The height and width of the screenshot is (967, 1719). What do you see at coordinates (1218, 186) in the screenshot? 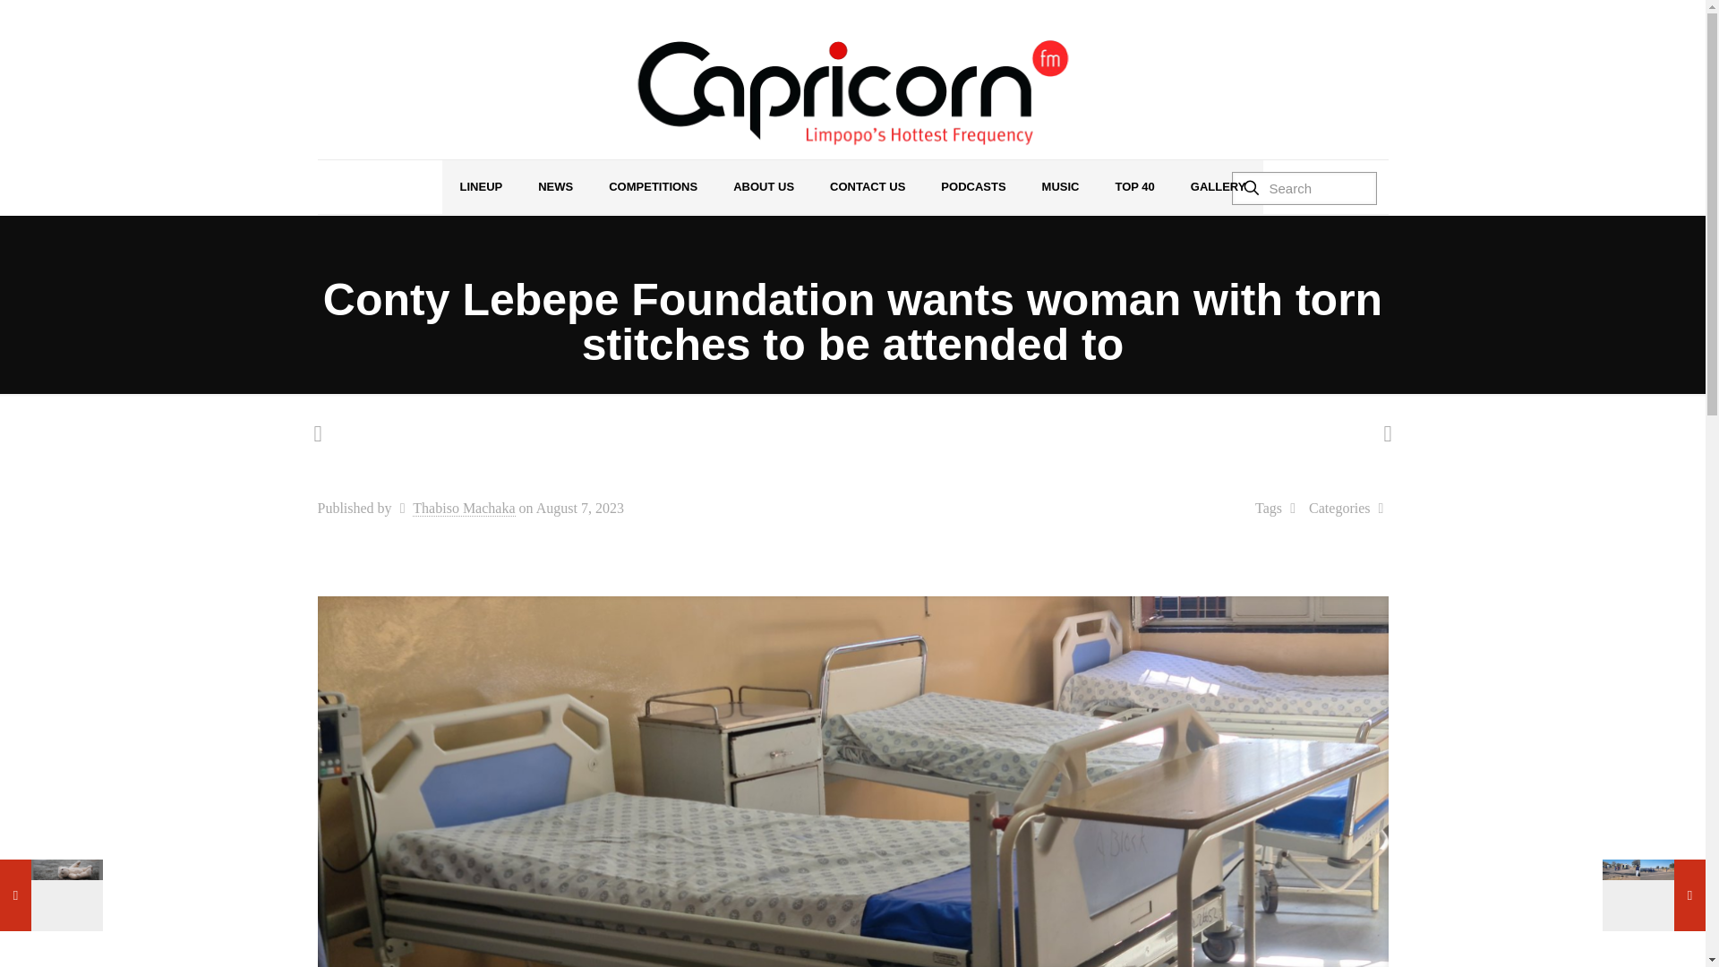
I see `GALLERY` at bounding box center [1218, 186].